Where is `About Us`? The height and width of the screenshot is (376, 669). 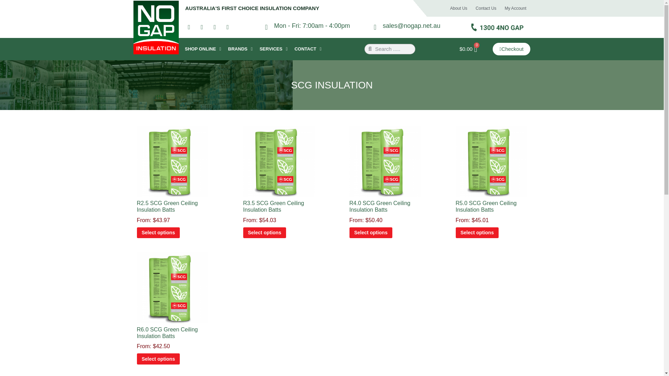
About Us is located at coordinates (459, 8).